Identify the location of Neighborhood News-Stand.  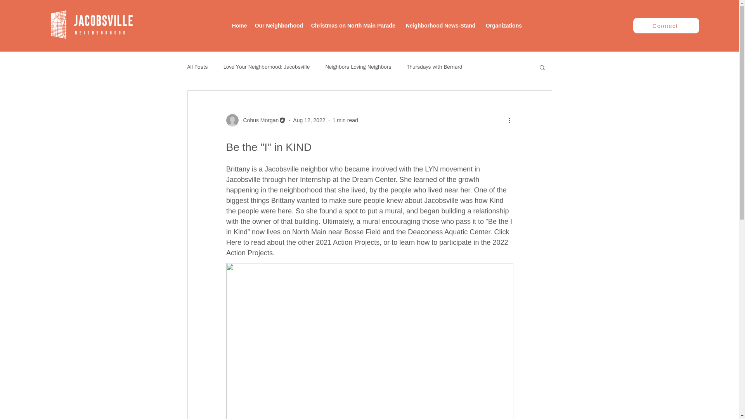
(442, 26).